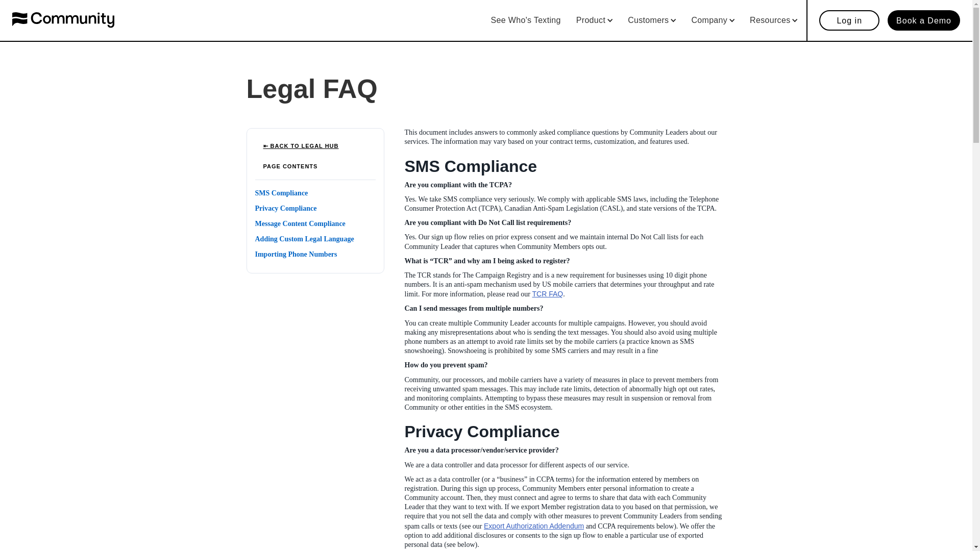  I want to click on Privacy Compliance, so click(315, 211).